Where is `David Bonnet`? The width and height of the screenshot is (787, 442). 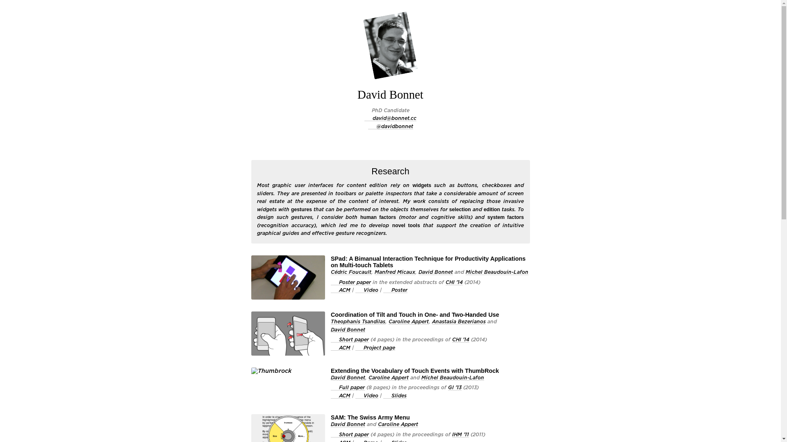
David Bonnet is located at coordinates (348, 378).